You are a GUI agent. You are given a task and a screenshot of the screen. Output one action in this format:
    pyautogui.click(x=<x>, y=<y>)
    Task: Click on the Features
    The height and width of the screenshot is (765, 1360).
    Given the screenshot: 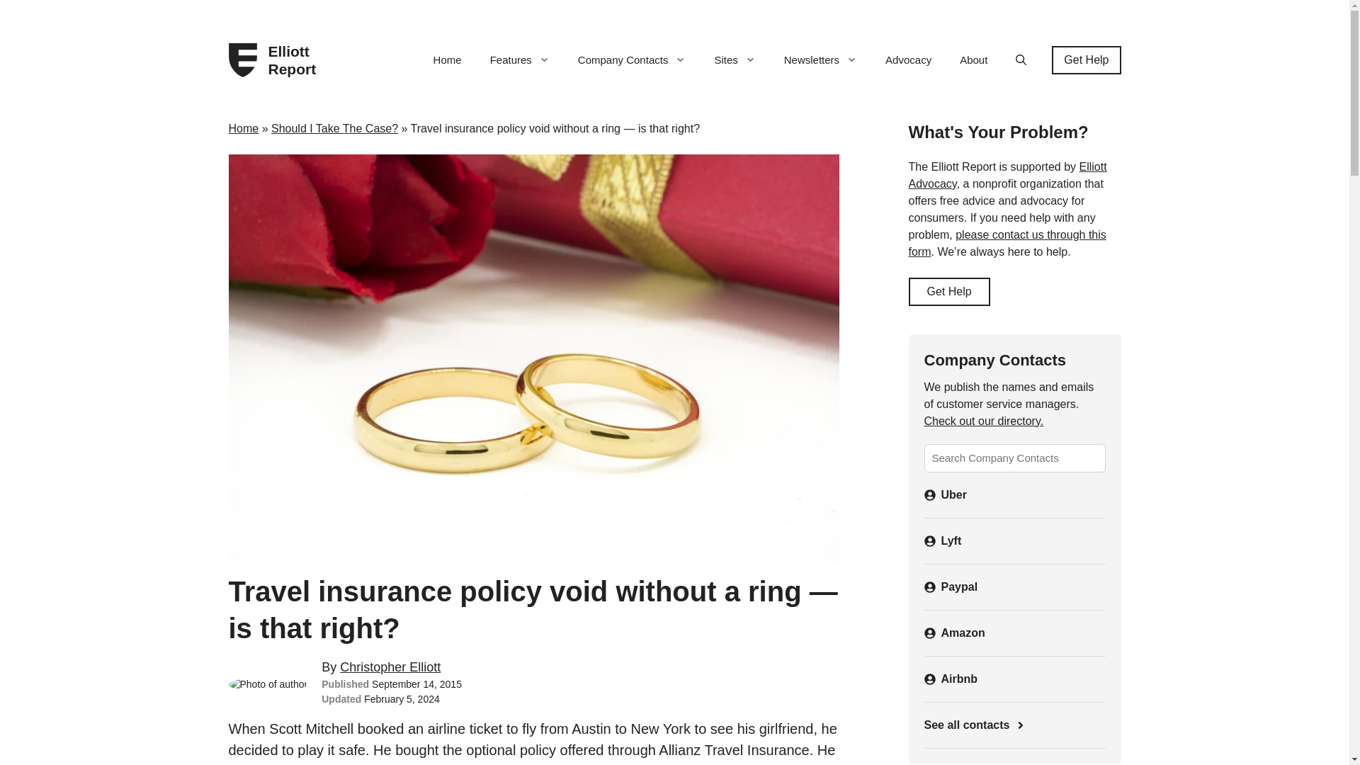 What is the action you would take?
    pyautogui.click(x=520, y=60)
    